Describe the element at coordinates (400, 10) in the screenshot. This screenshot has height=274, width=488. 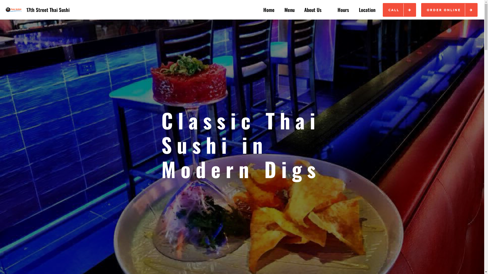
I see `CALL` at that location.